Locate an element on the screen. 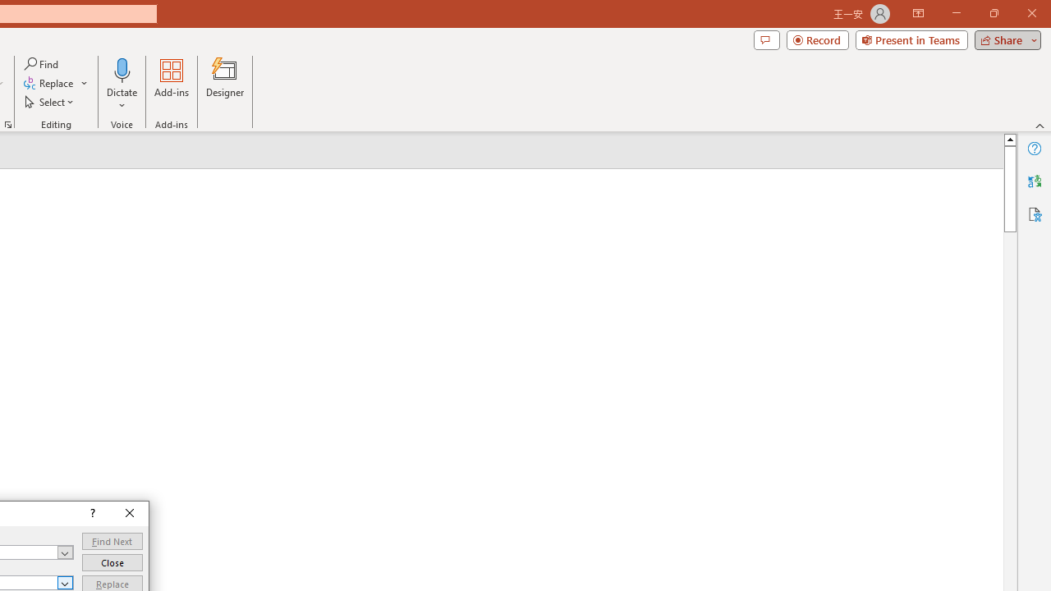  Translator is located at coordinates (1035, 181).